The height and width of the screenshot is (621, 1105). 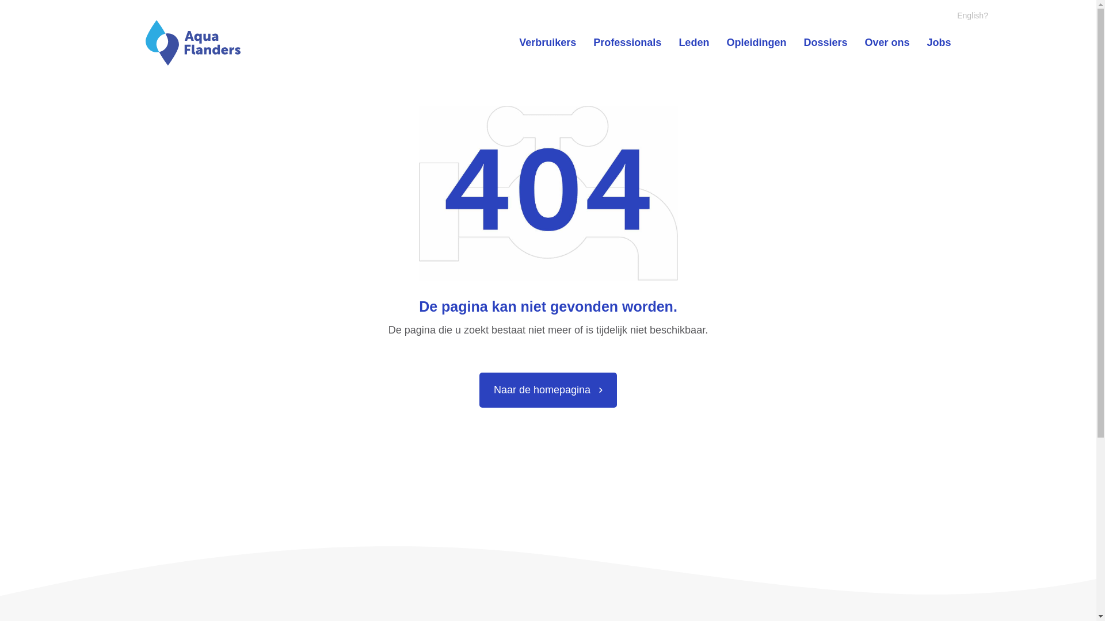 I want to click on Opleidingen, so click(x=756, y=43).